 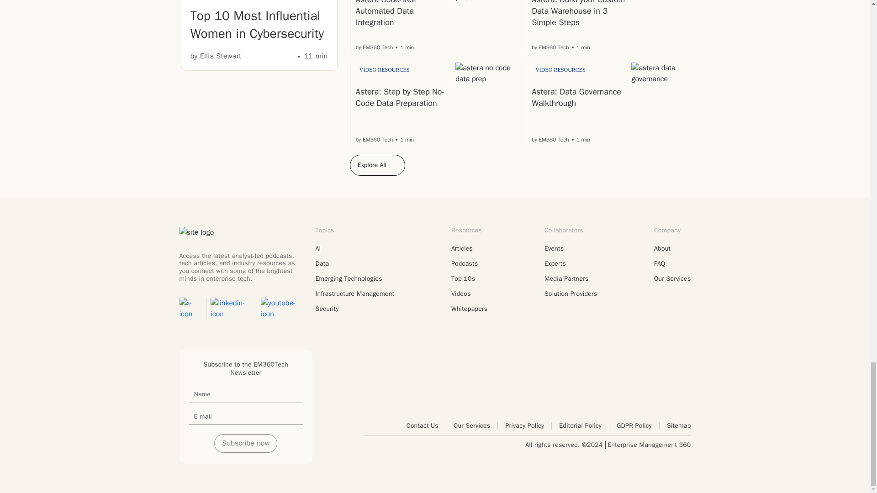 What do you see at coordinates (245, 443) in the screenshot?
I see `Subscribe now` at bounding box center [245, 443].